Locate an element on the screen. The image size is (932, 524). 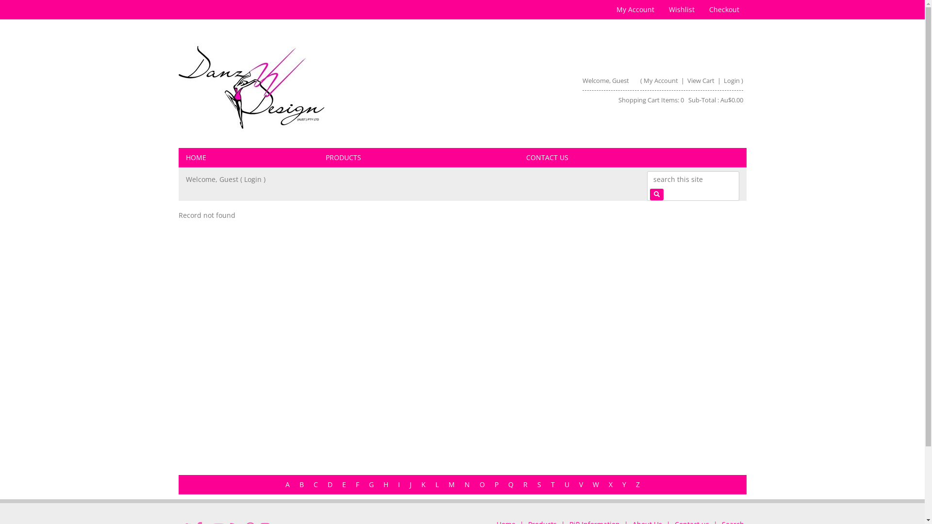
T is located at coordinates (552, 484).